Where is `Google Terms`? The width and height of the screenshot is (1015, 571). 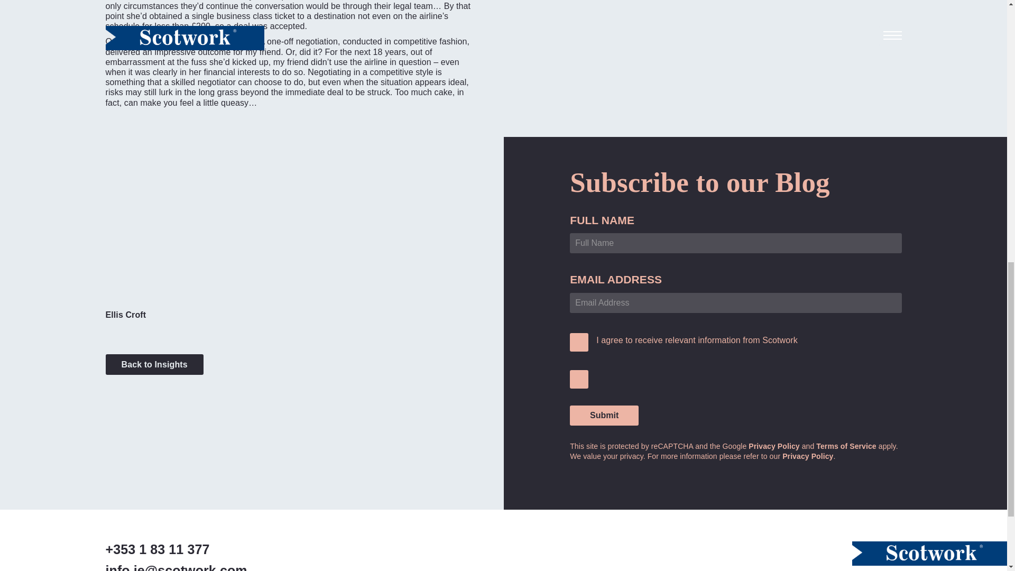
Google Terms is located at coordinates (846, 446).